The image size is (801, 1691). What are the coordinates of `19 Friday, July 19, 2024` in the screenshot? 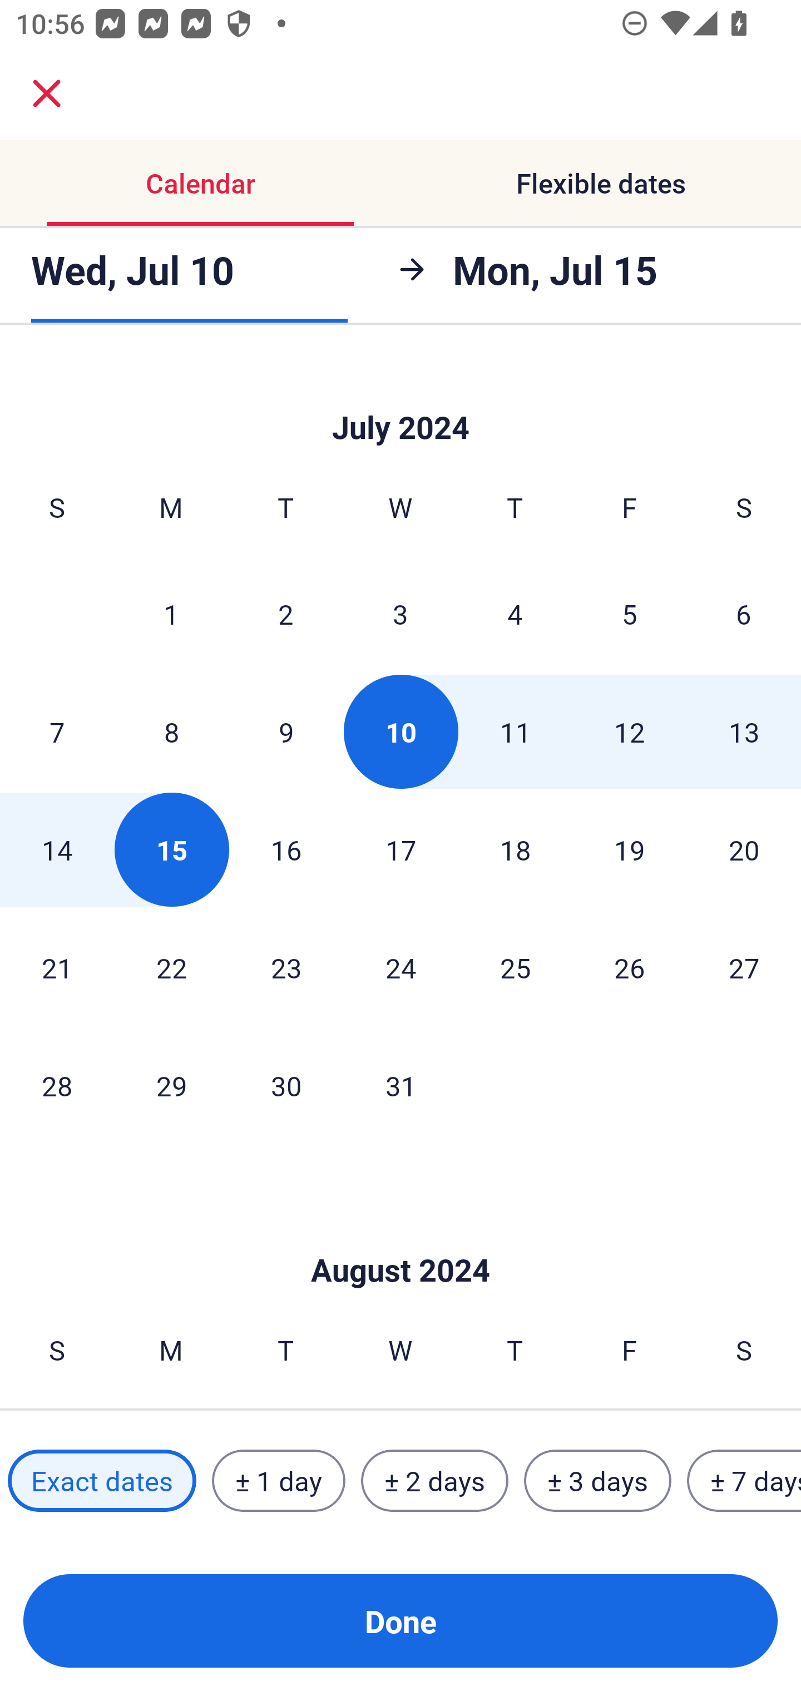 It's located at (630, 849).